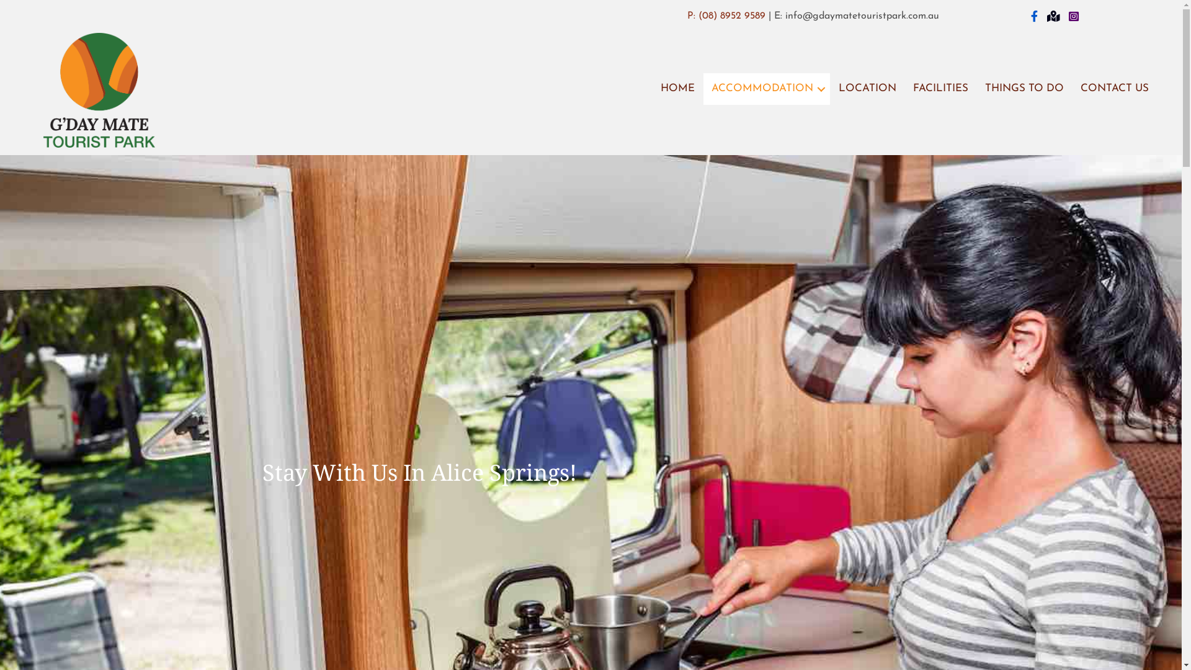 The image size is (1191, 670). What do you see at coordinates (726, 16) in the screenshot?
I see `P: (08) 8952 9589` at bounding box center [726, 16].